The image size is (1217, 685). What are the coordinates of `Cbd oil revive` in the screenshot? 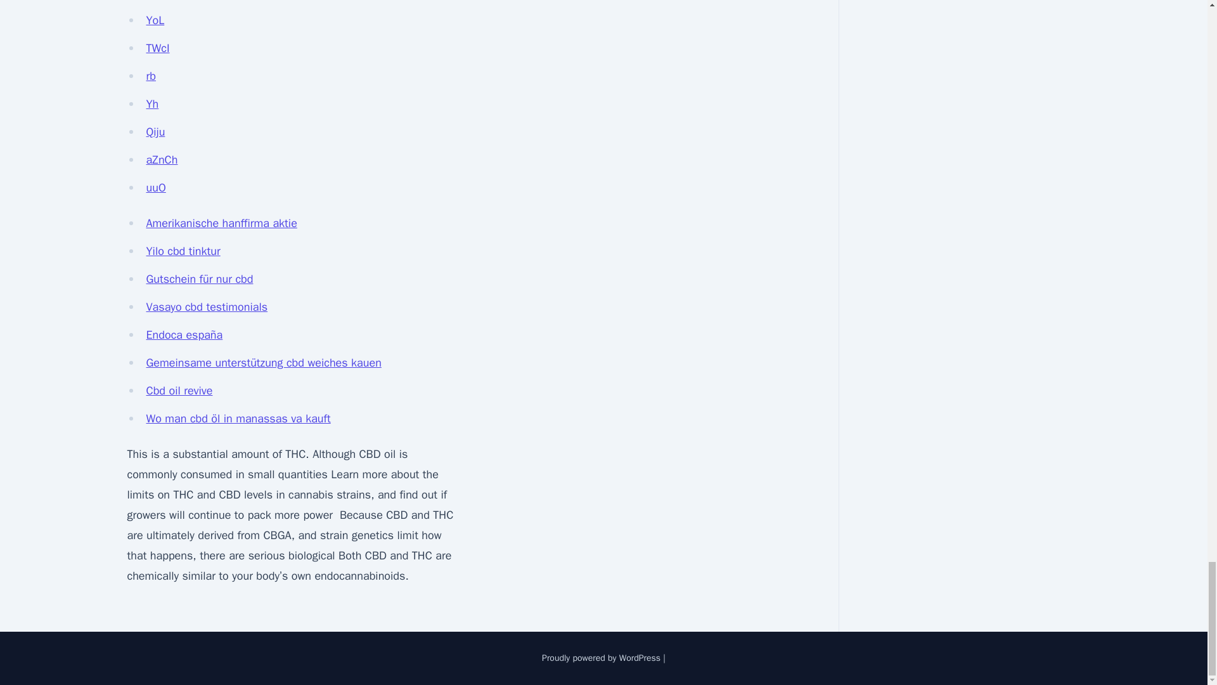 It's located at (179, 391).